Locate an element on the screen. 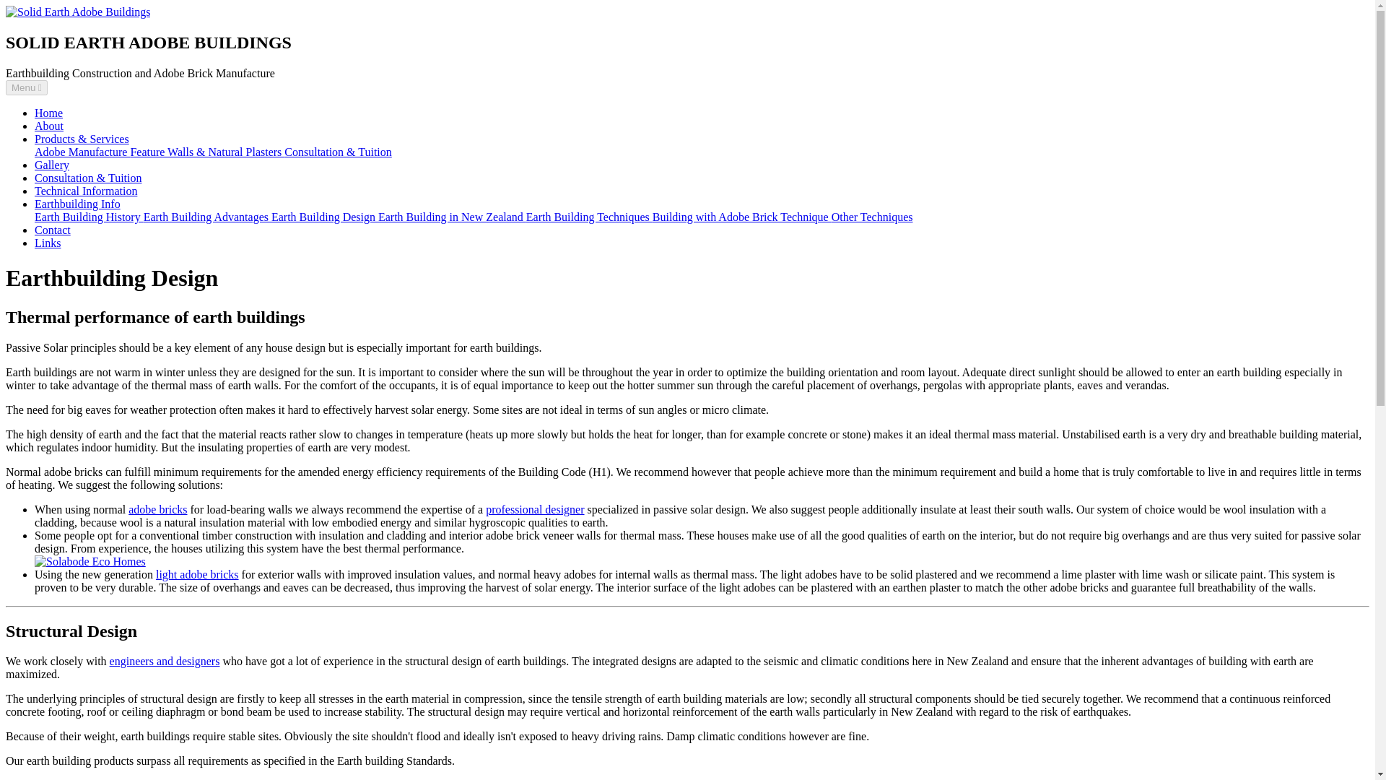 This screenshot has height=780, width=1386. About is located at coordinates (49, 126).